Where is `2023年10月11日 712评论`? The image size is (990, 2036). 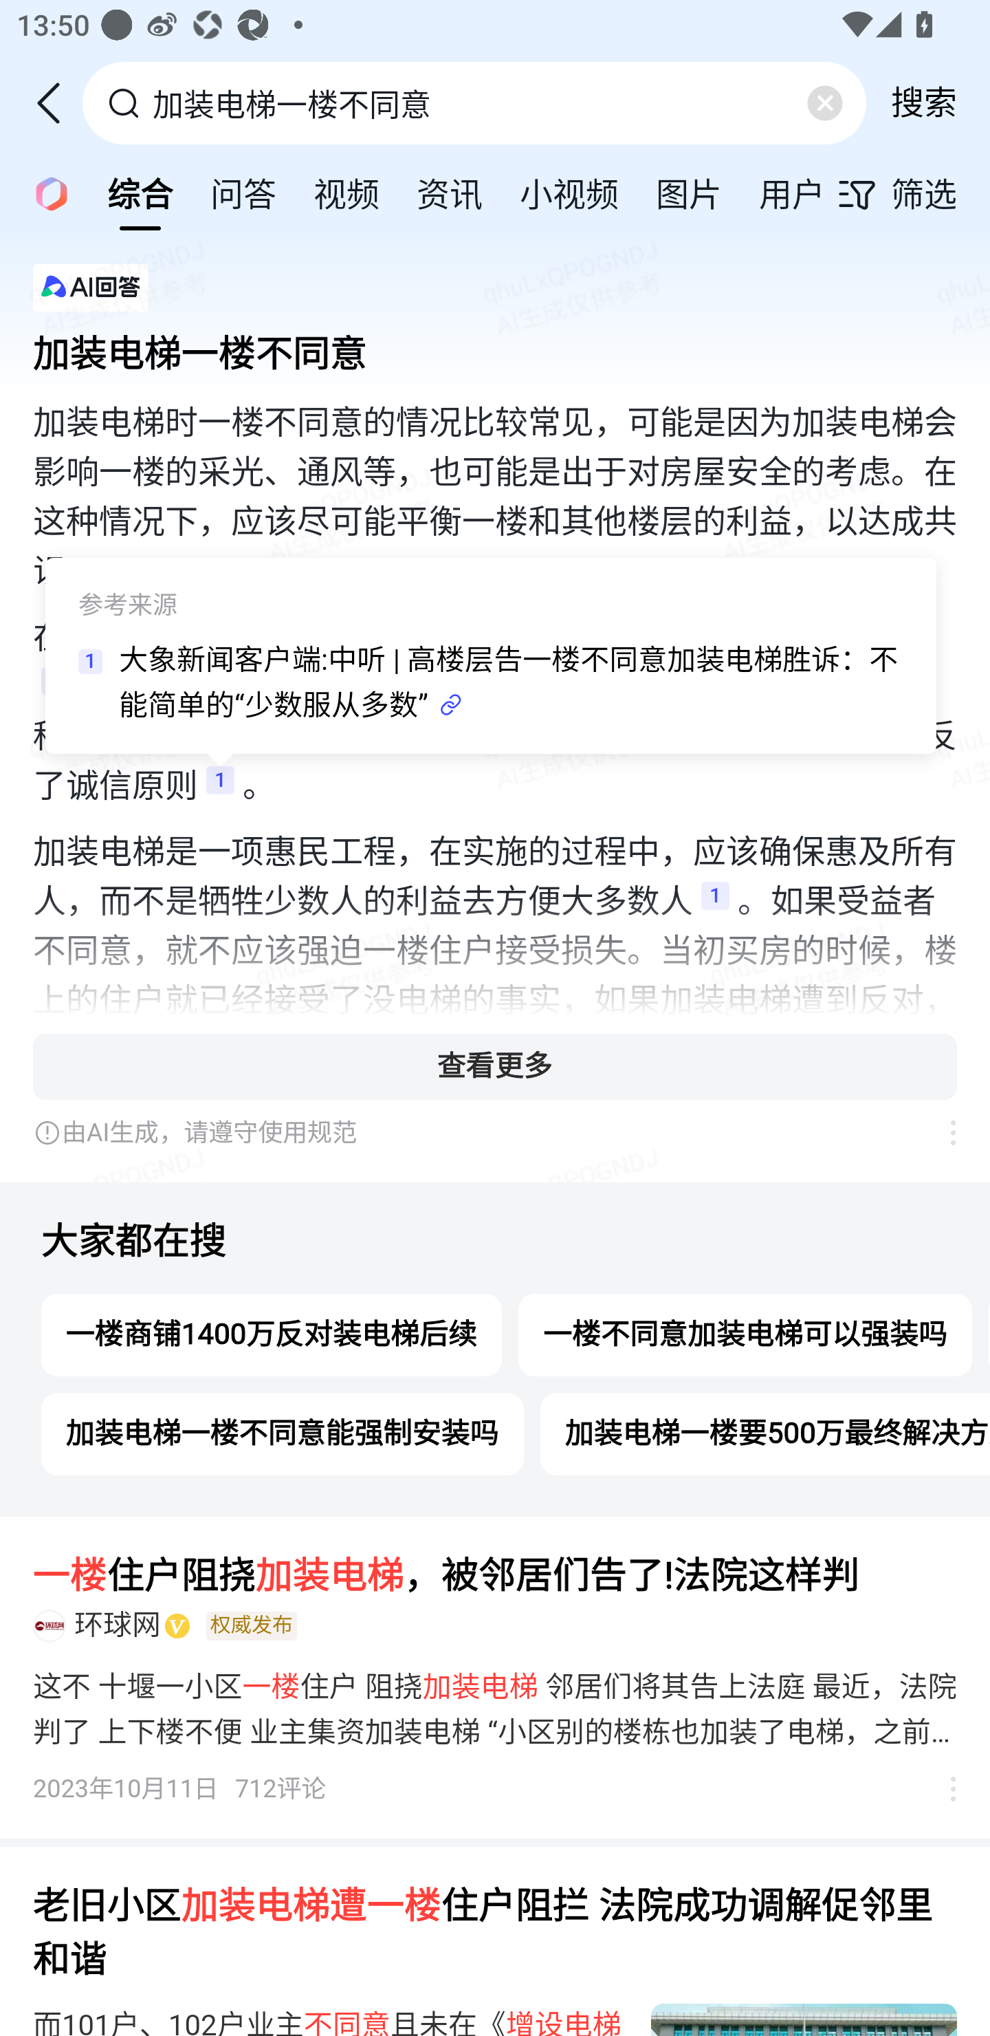
2023年10月11日 712评论 is located at coordinates (180, 1790).